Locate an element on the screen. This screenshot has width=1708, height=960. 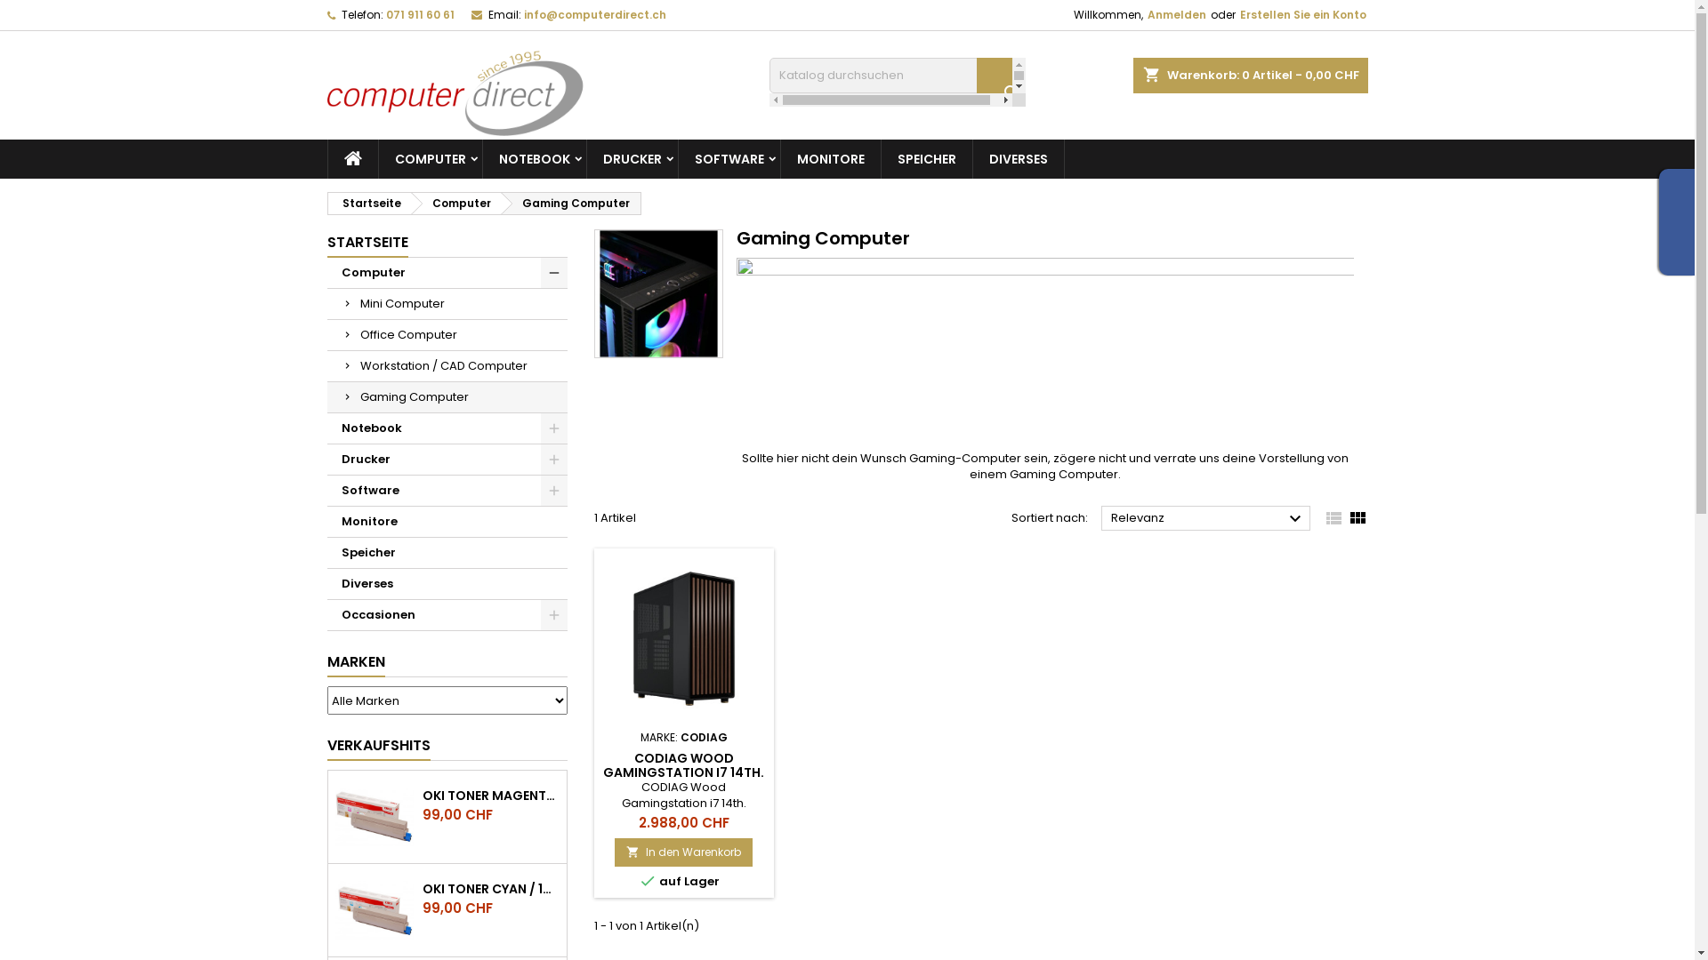
Workstation / CAD Computer is located at coordinates (447, 366).